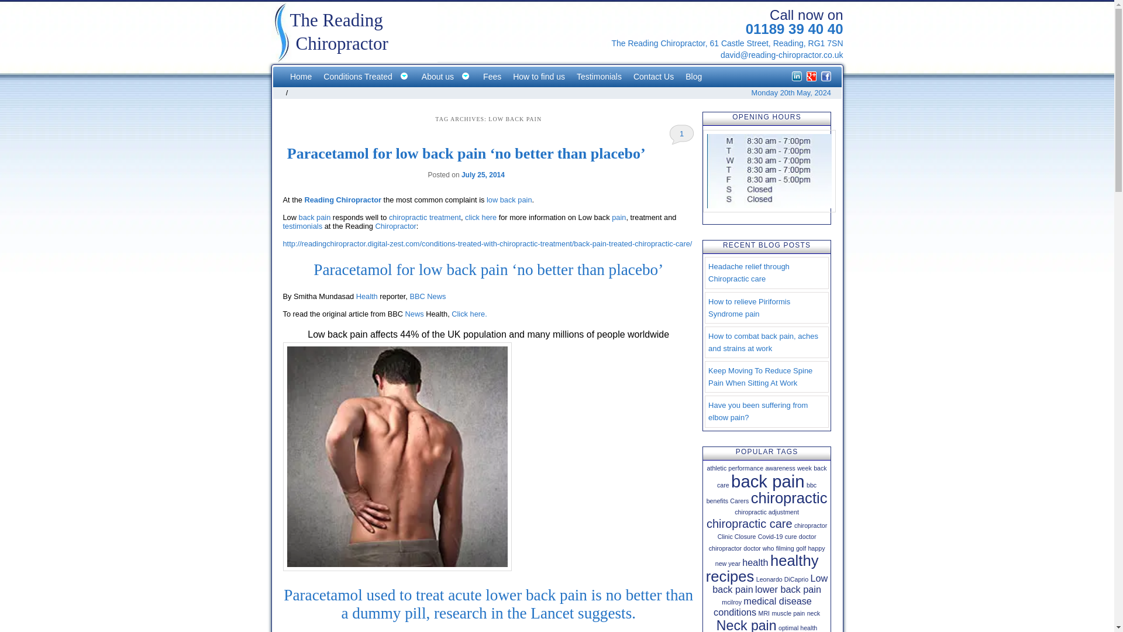 The height and width of the screenshot is (632, 1123). What do you see at coordinates (599, 77) in the screenshot?
I see `Testimonials` at bounding box center [599, 77].